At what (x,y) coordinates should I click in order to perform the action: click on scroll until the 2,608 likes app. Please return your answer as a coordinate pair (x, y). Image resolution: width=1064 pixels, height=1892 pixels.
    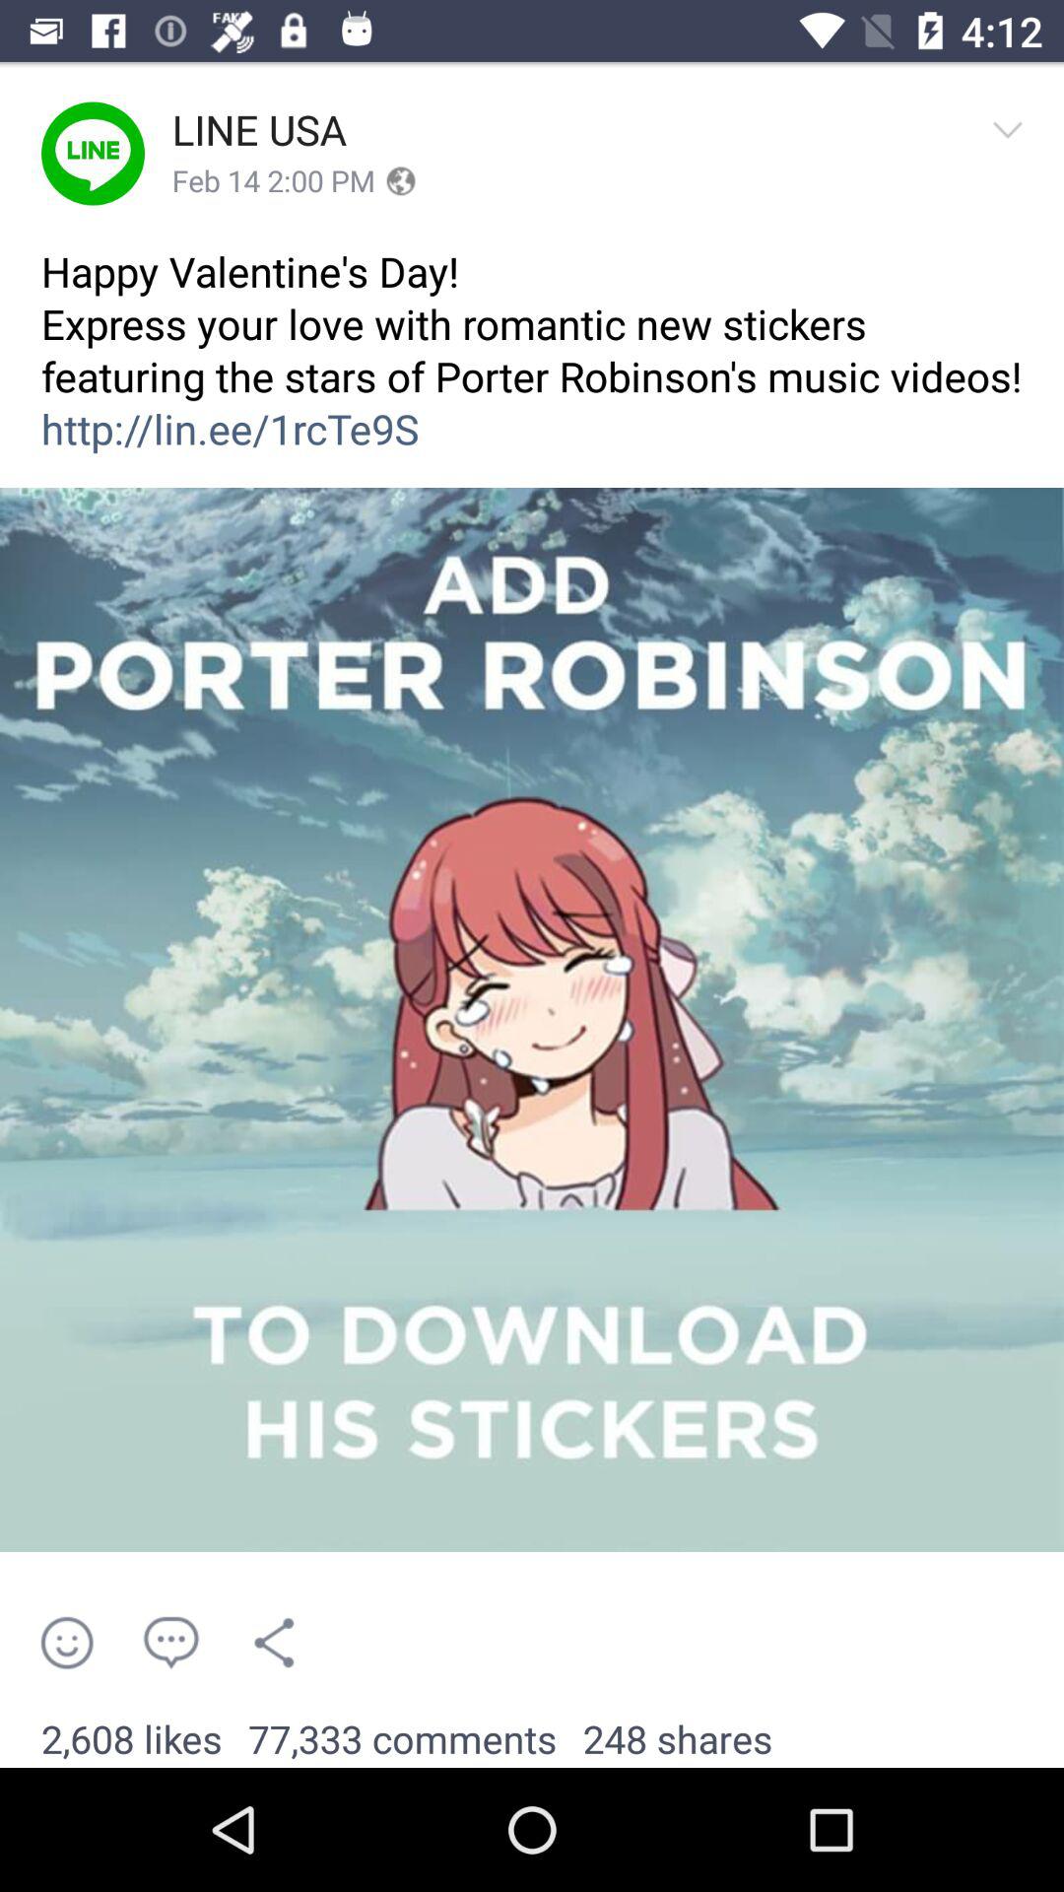
    Looking at the image, I should click on (132, 1740).